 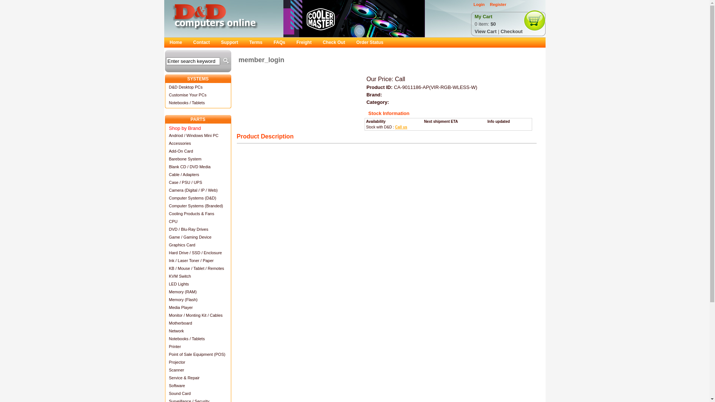 I want to click on Computer Systems (D&D), so click(x=198, y=198).